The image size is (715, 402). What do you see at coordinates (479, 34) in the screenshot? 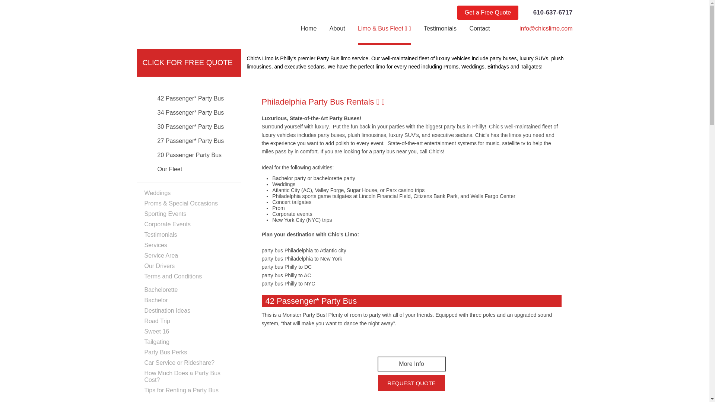
I see `Contact` at bounding box center [479, 34].